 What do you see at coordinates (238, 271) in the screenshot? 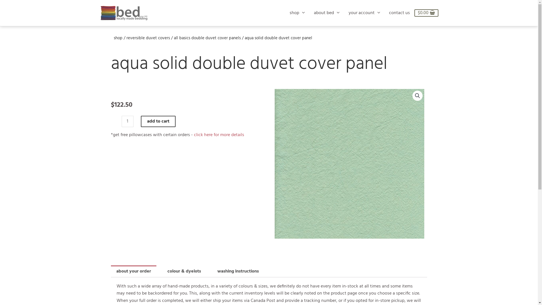
I see `washing instructions` at bounding box center [238, 271].